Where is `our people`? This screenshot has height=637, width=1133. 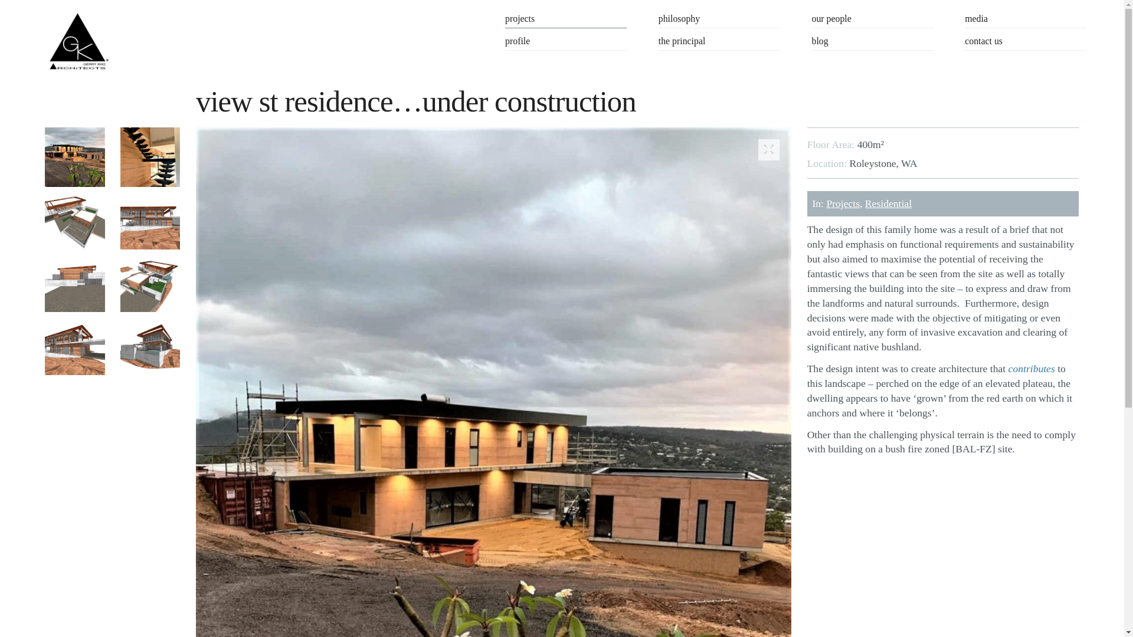 our people is located at coordinates (873, 20).